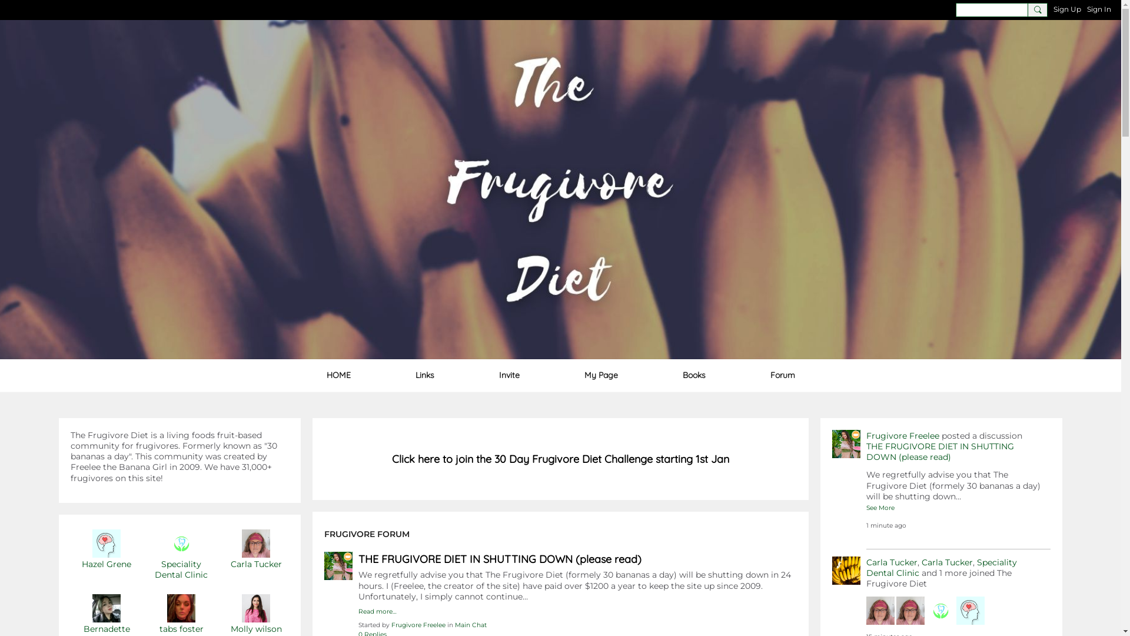  I want to click on Bernadette Palmer, so click(107, 608).